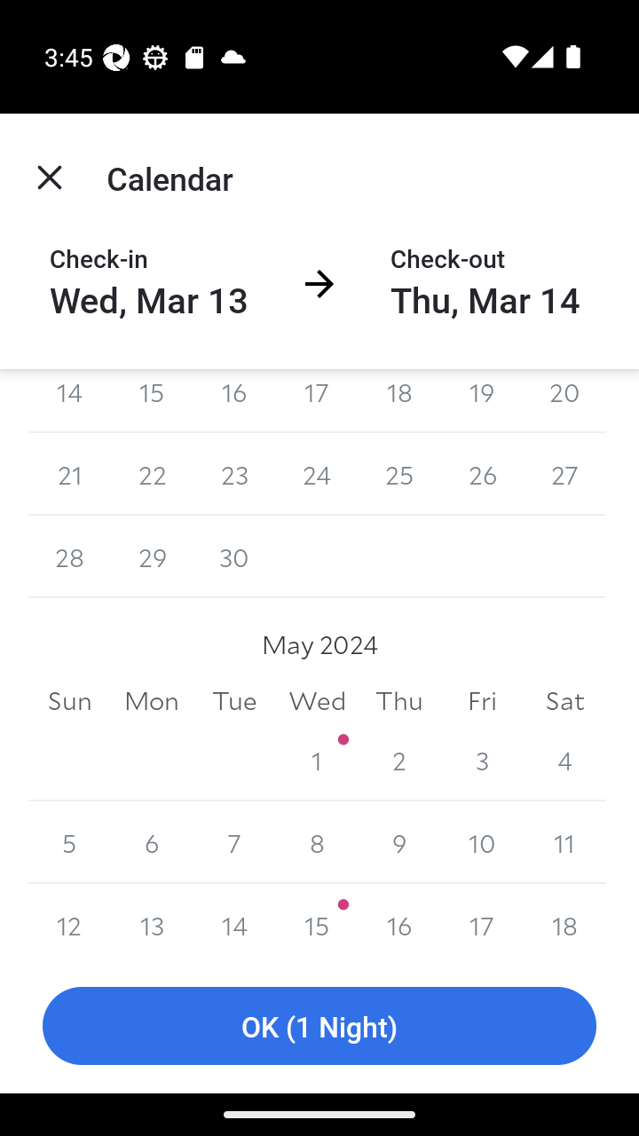  Describe the element at coordinates (317, 841) in the screenshot. I see `8 8 May 2024` at that location.